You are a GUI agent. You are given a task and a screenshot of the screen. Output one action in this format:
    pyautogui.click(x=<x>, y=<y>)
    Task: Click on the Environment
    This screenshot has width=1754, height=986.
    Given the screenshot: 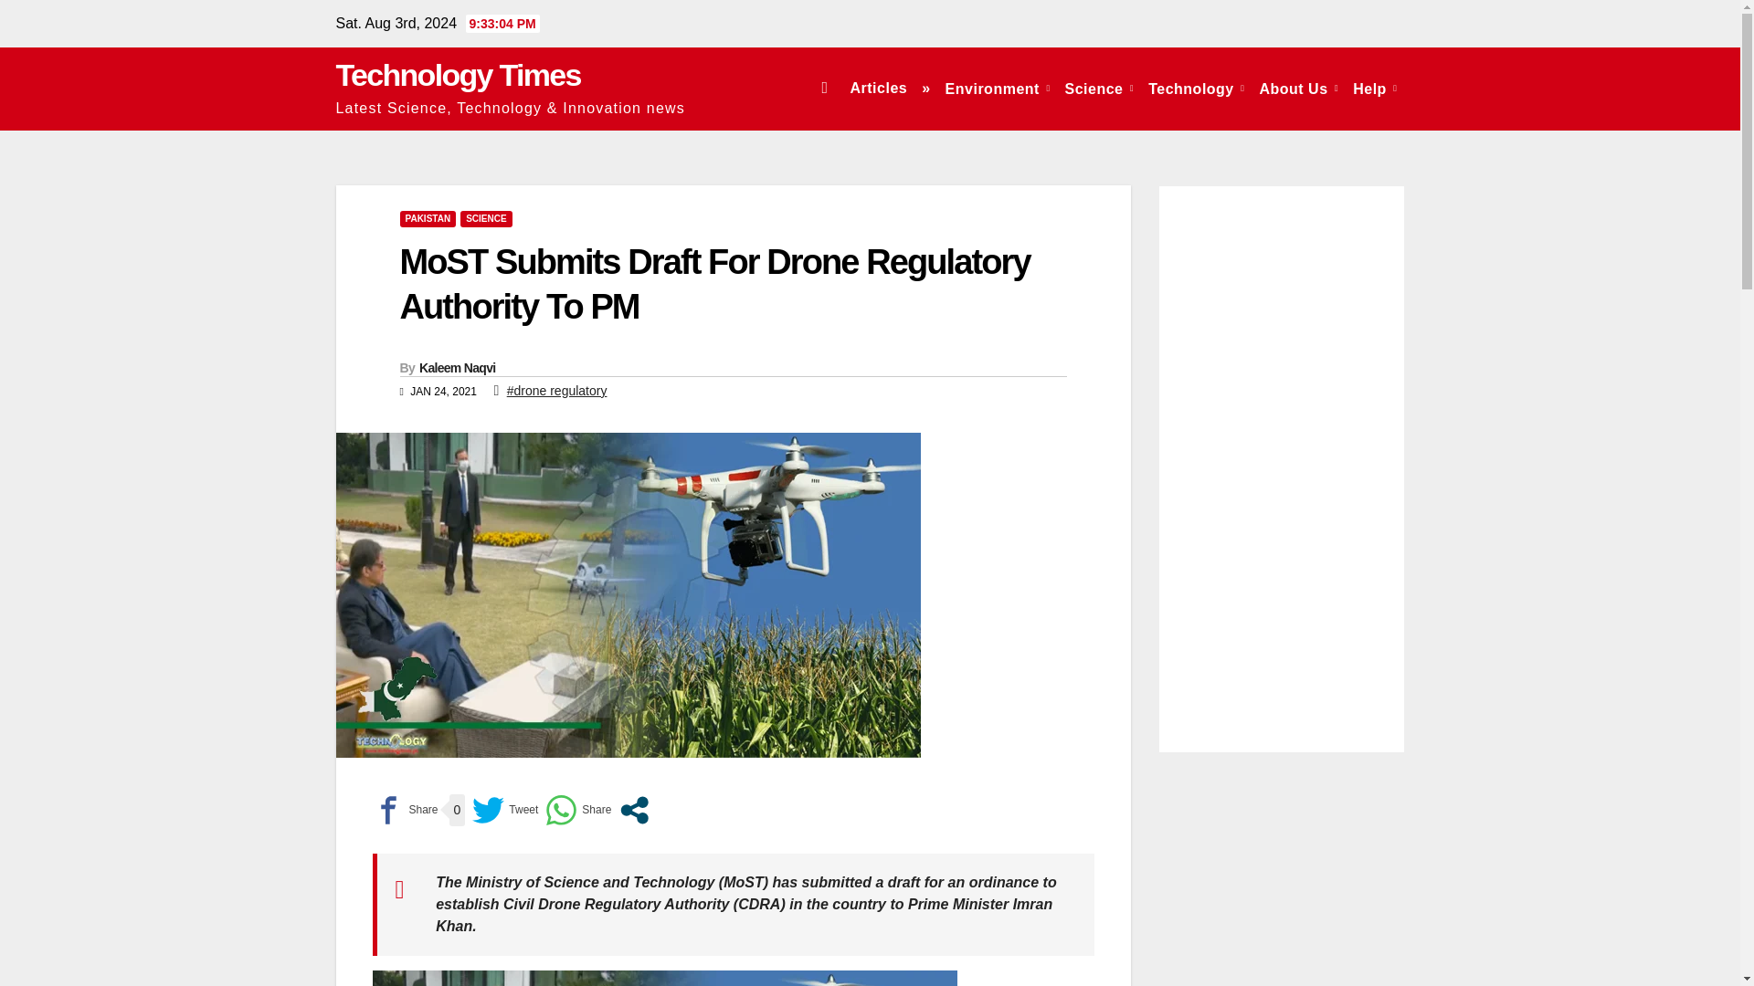 What is the action you would take?
    pyautogui.click(x=998, y=88)
    